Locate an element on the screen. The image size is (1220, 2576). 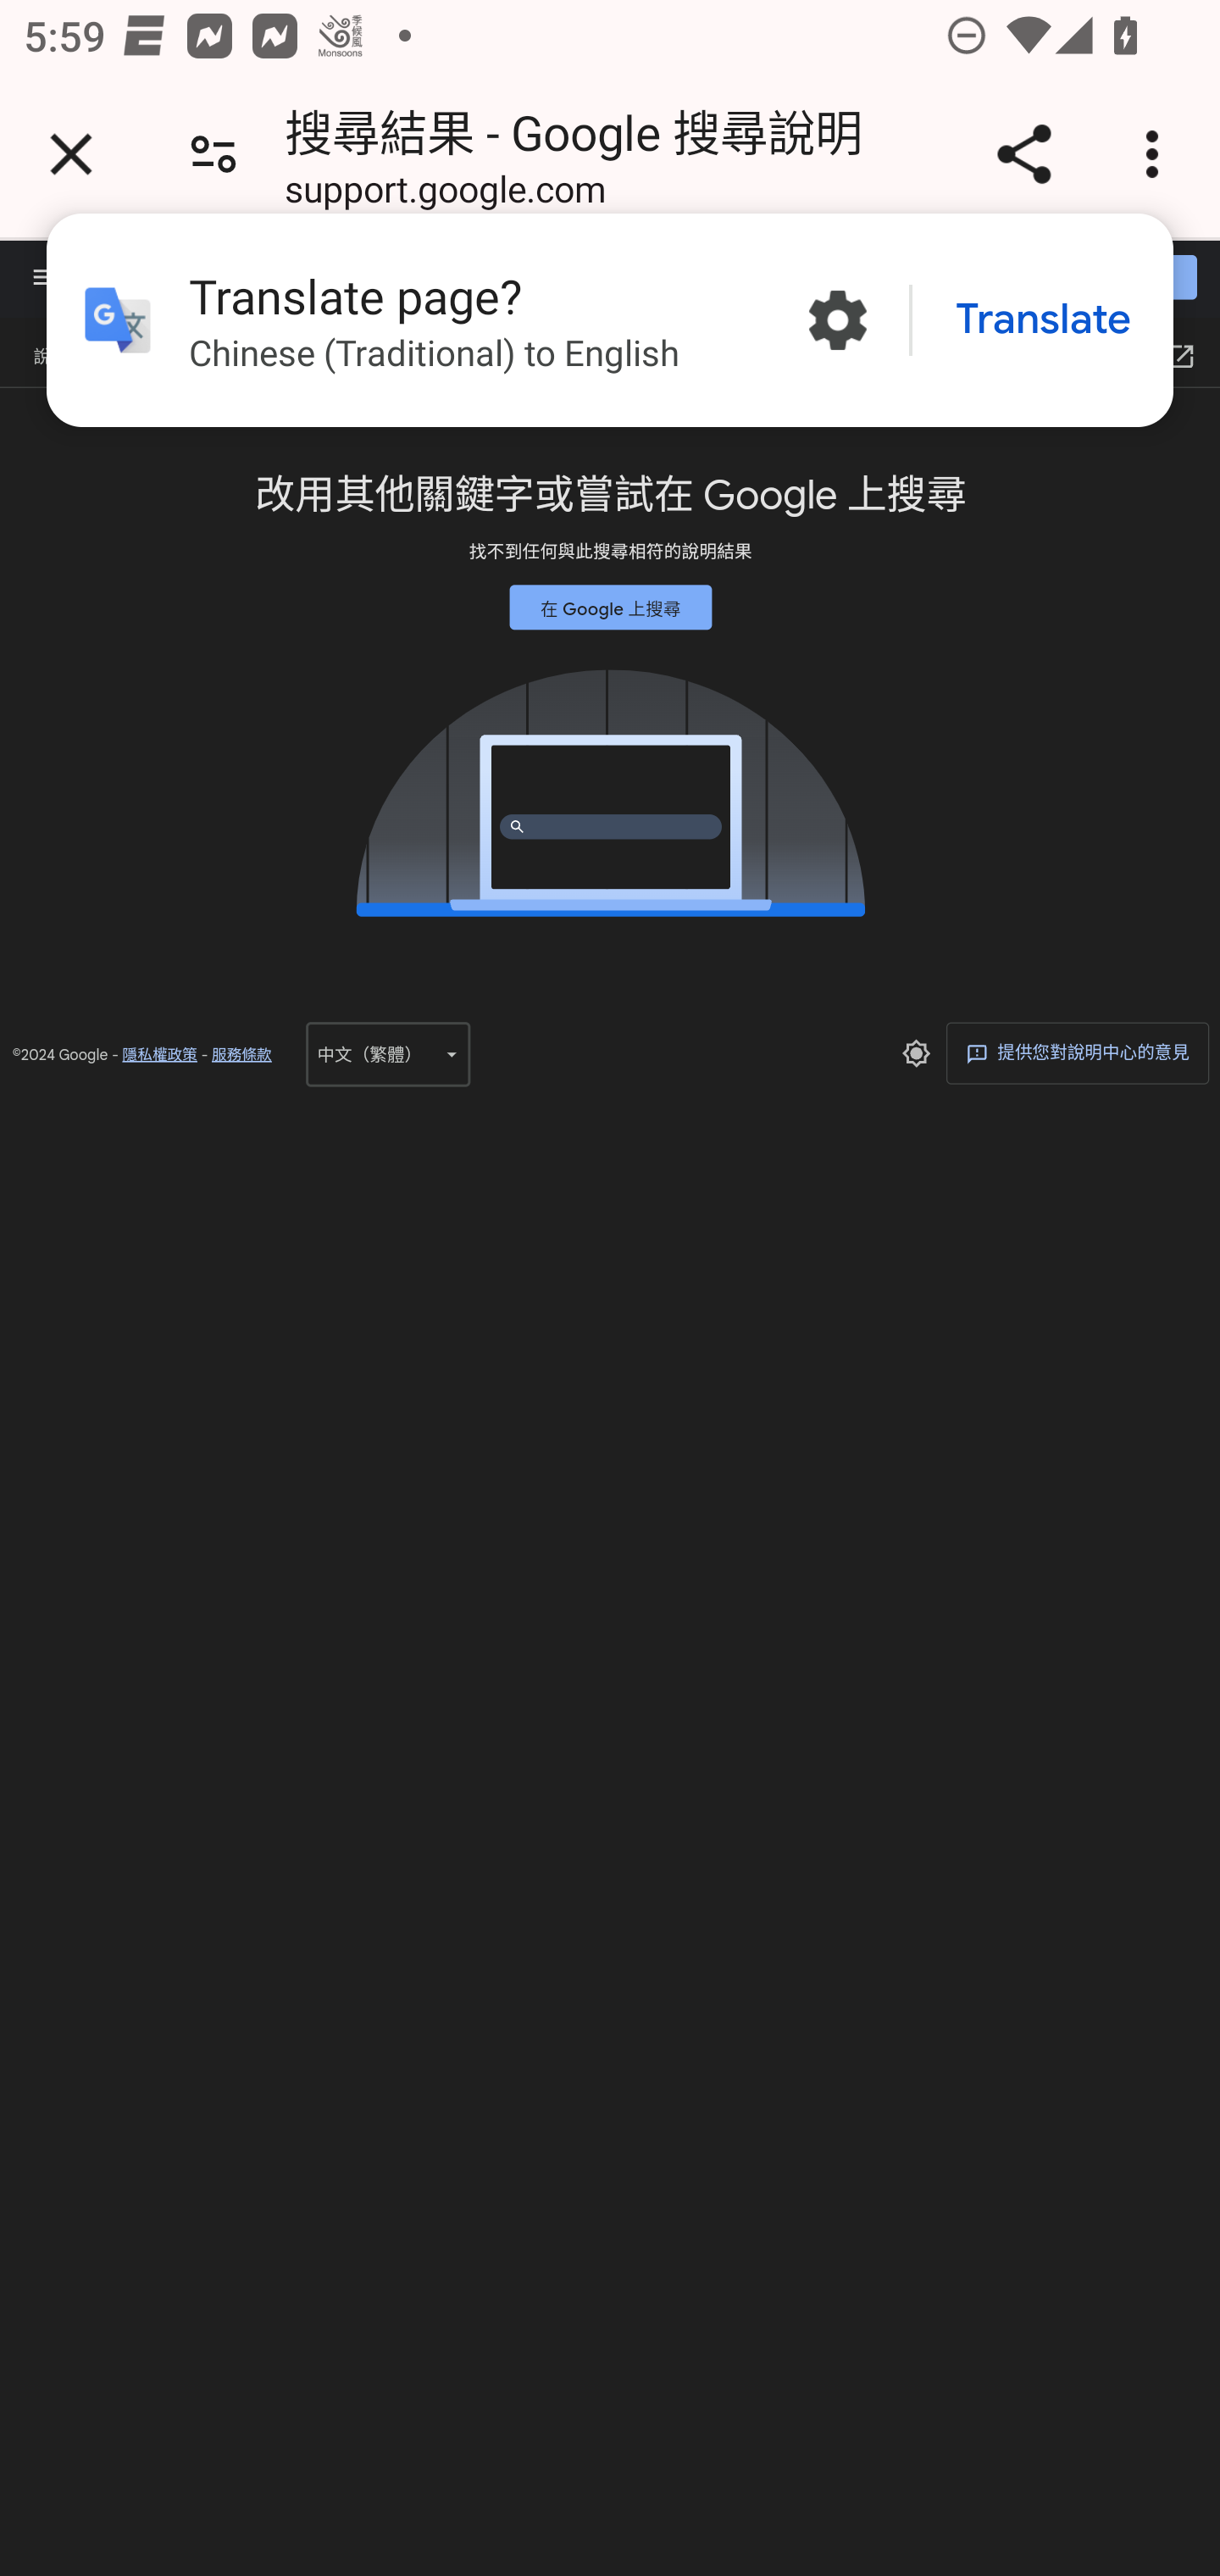
Customize and control Google Chrome is located at coordinates (1157, 154).